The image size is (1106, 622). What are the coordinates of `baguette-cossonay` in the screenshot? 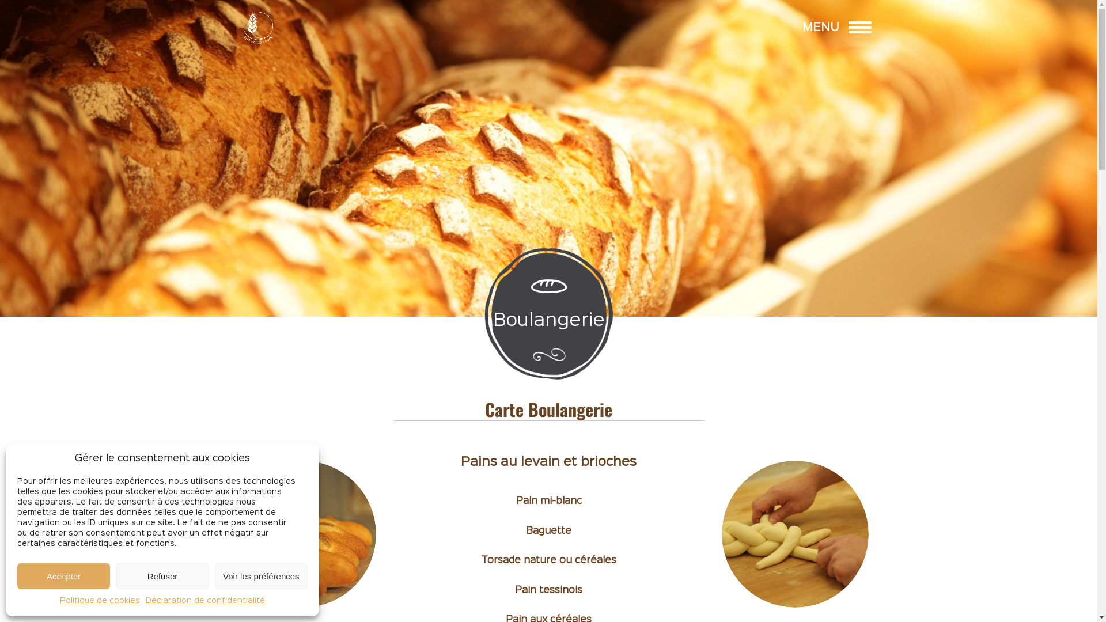 It's located at (303, 534).